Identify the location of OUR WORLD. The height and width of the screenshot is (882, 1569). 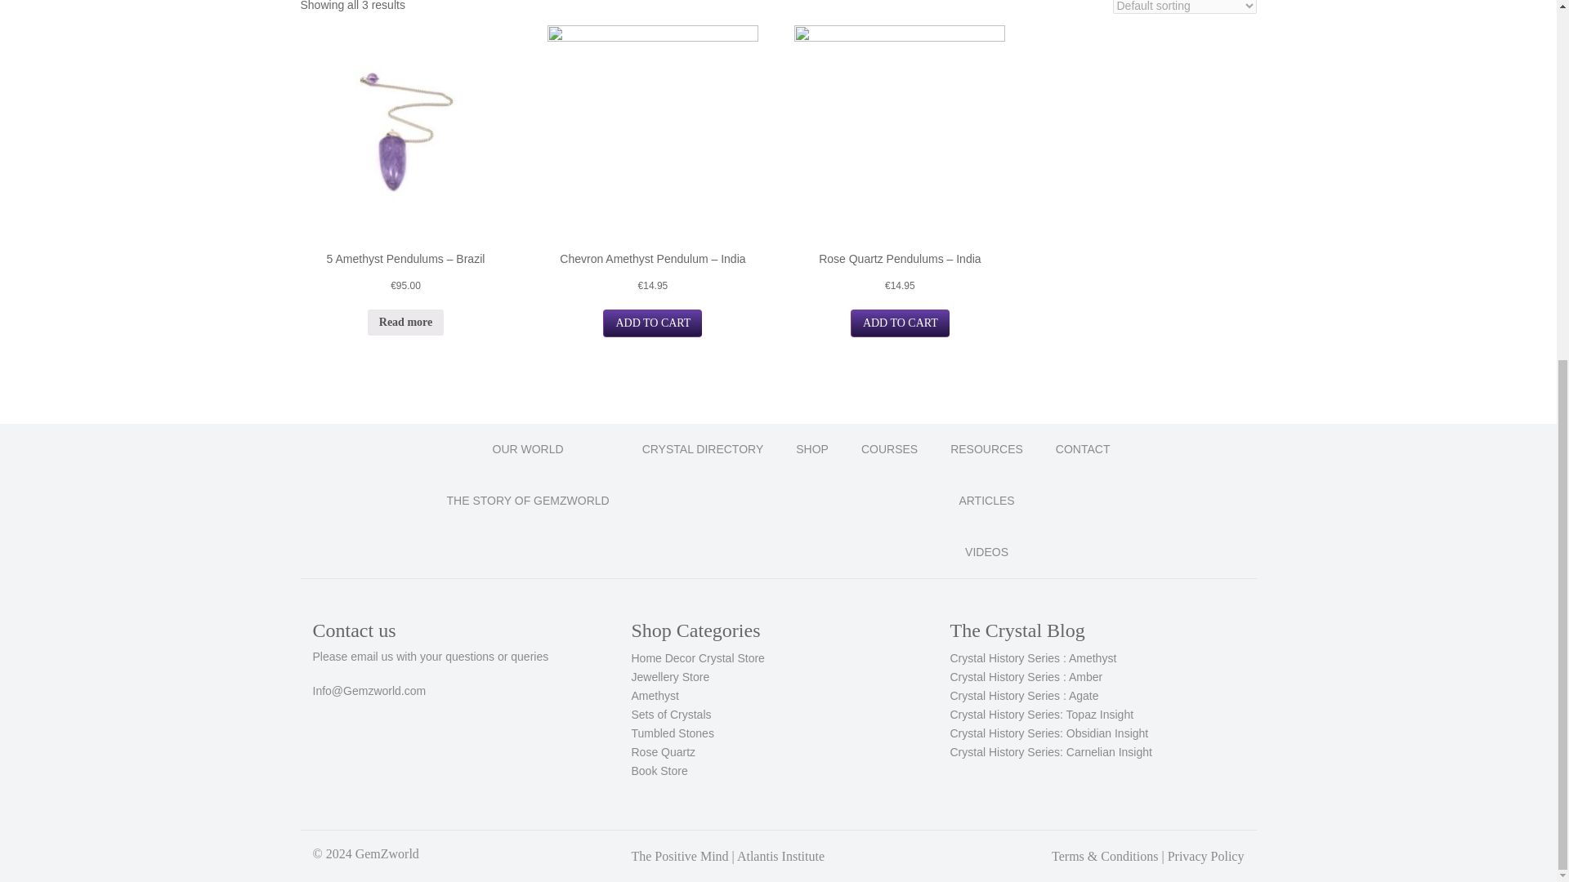
(528, 449).